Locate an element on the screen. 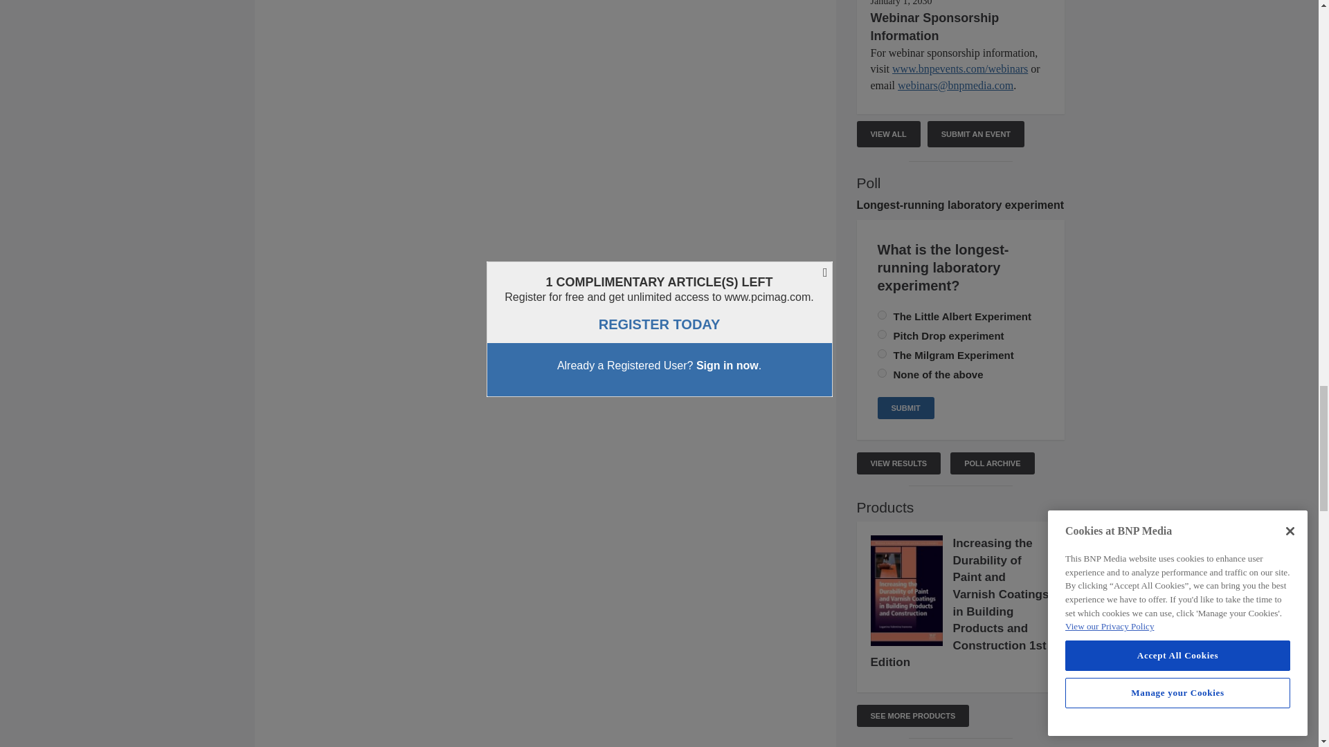  230 is located at coordinates (882, 335).